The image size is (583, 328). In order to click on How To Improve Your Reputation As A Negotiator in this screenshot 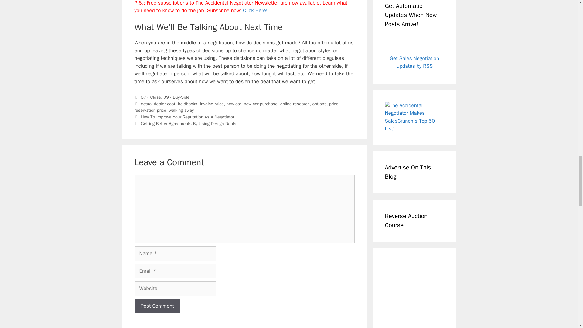, I will do `click(188, 117)`.